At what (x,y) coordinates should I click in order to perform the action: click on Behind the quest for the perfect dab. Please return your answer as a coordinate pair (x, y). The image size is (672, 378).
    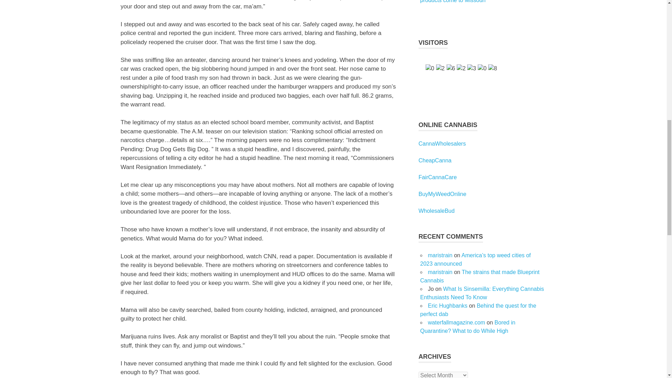
    Looking at the image, I should click on (478, 310).